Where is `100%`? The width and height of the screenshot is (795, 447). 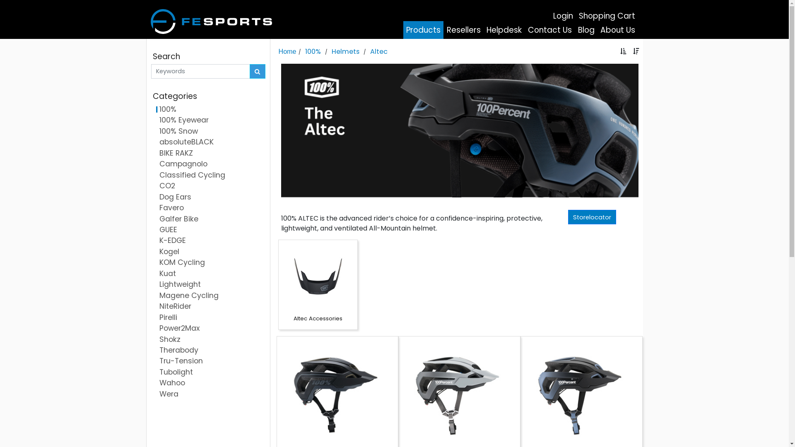 100% is located at coordinates (313, 52).